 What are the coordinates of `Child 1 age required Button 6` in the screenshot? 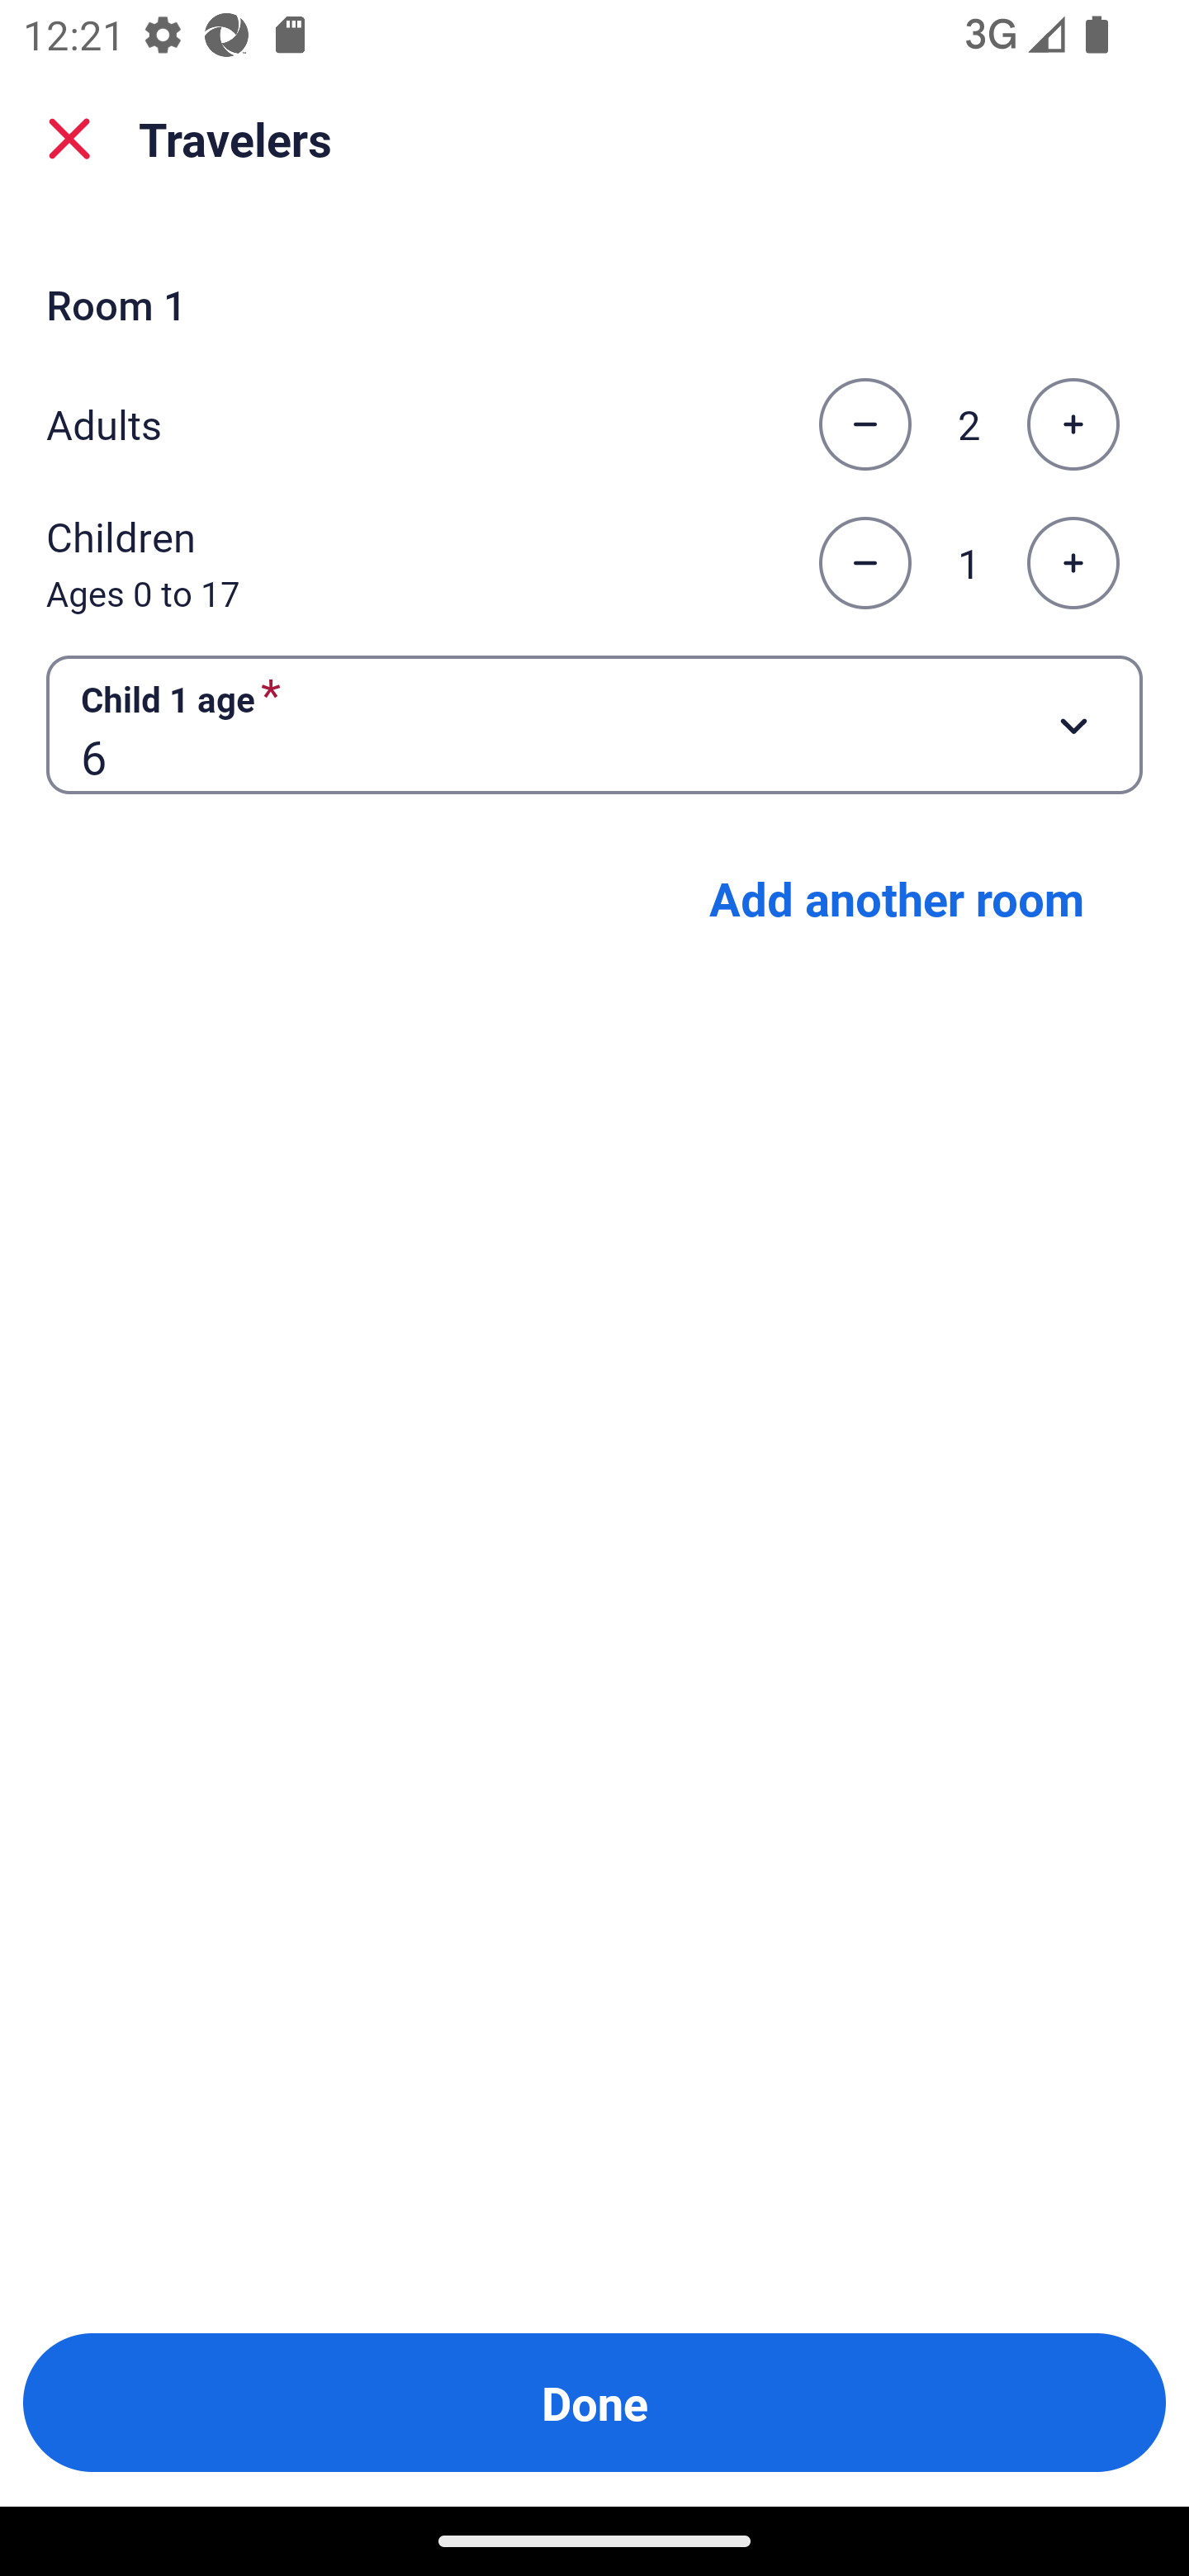 It's located at (594, 723).